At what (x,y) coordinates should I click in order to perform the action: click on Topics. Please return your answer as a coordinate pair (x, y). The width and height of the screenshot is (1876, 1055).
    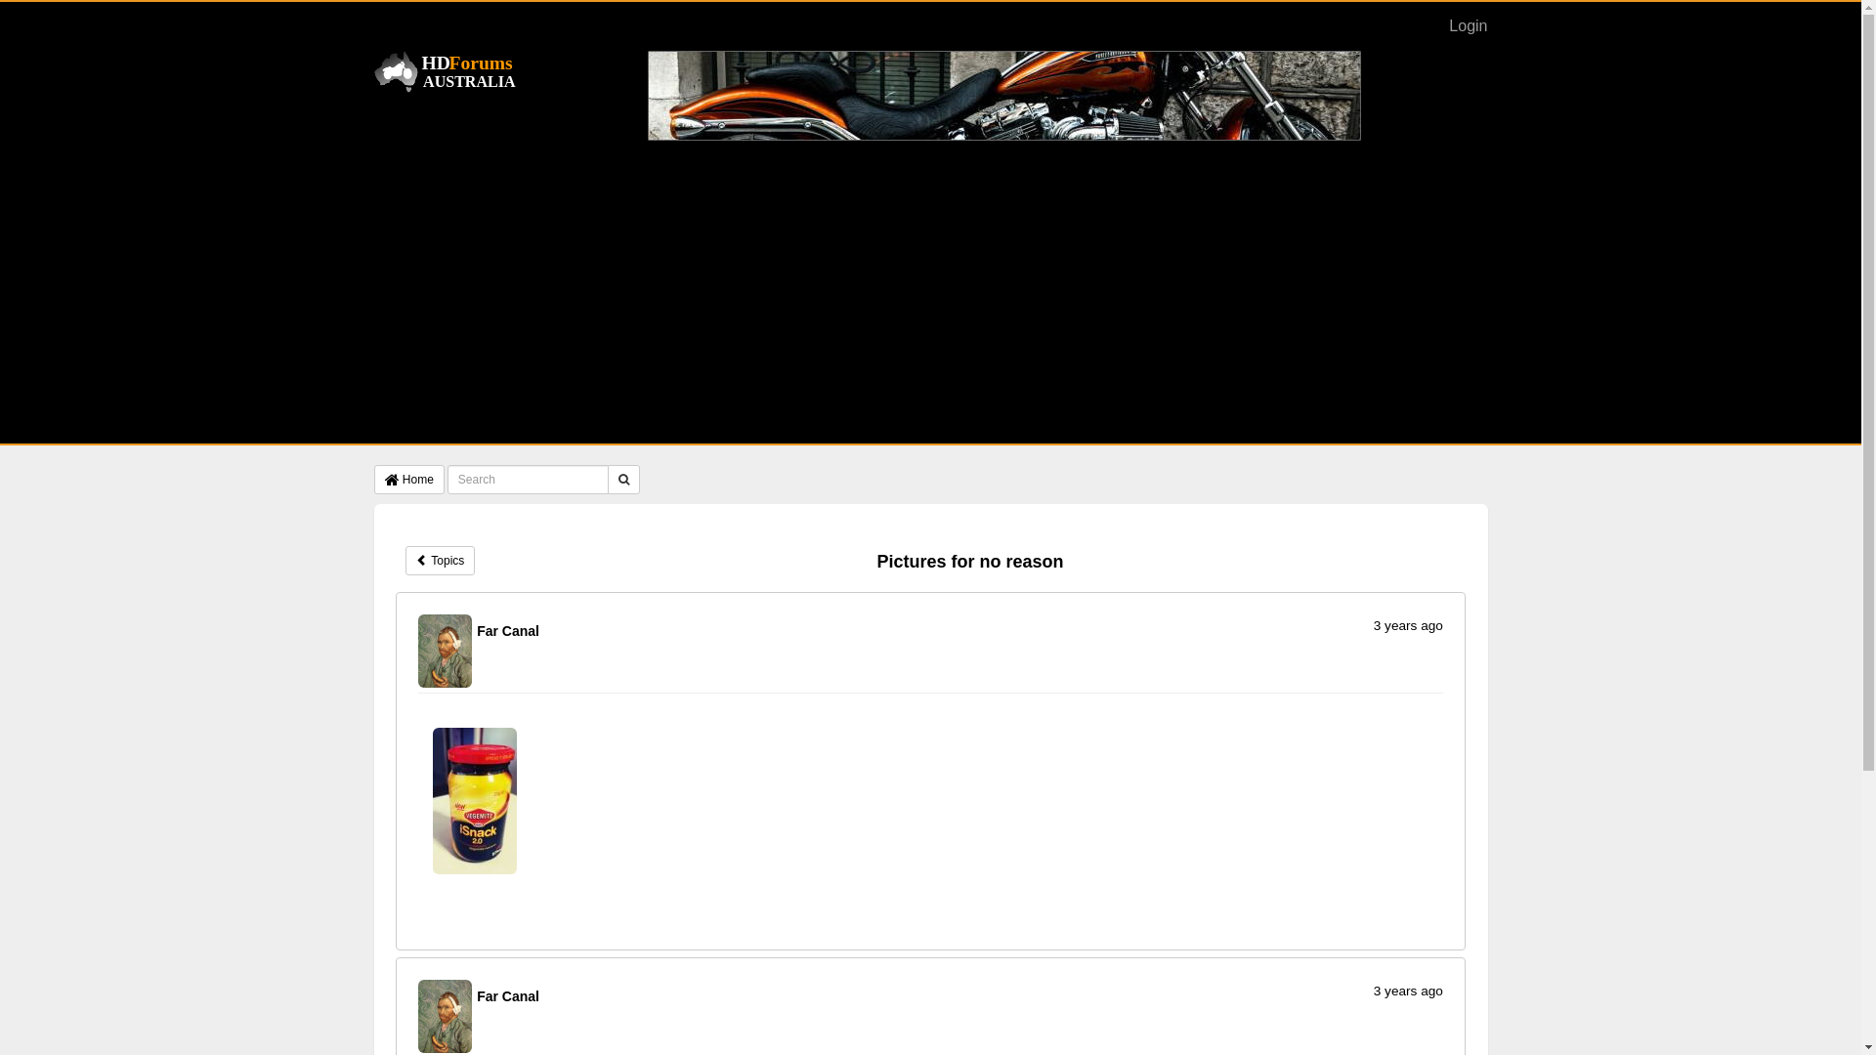
    Looking at the image, I should click on (440, 561).